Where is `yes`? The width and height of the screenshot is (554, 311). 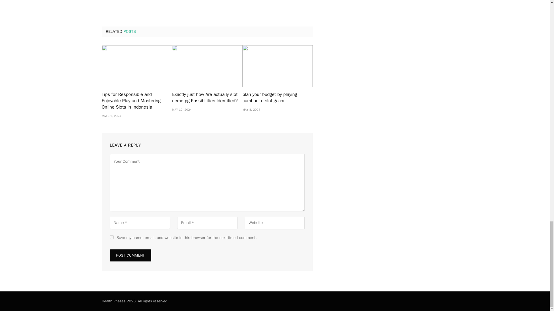
yes is located at coordinates (111, 237).